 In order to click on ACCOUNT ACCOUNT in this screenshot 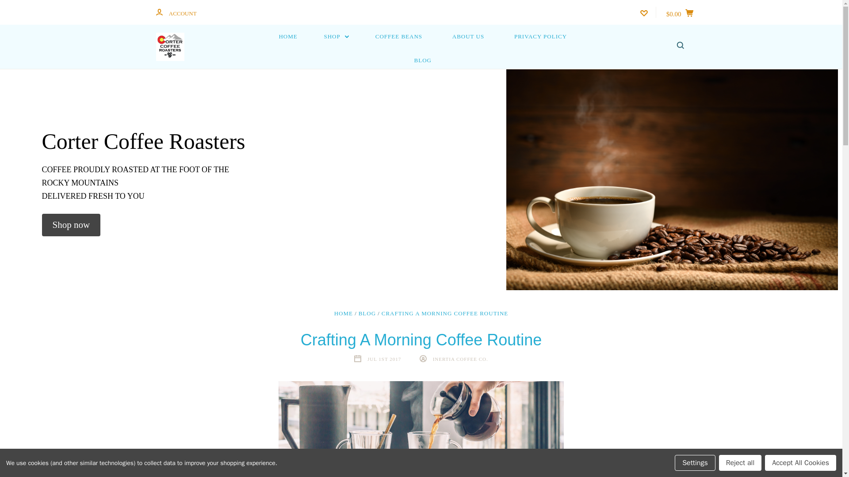, I will do `click(176, 12)`.